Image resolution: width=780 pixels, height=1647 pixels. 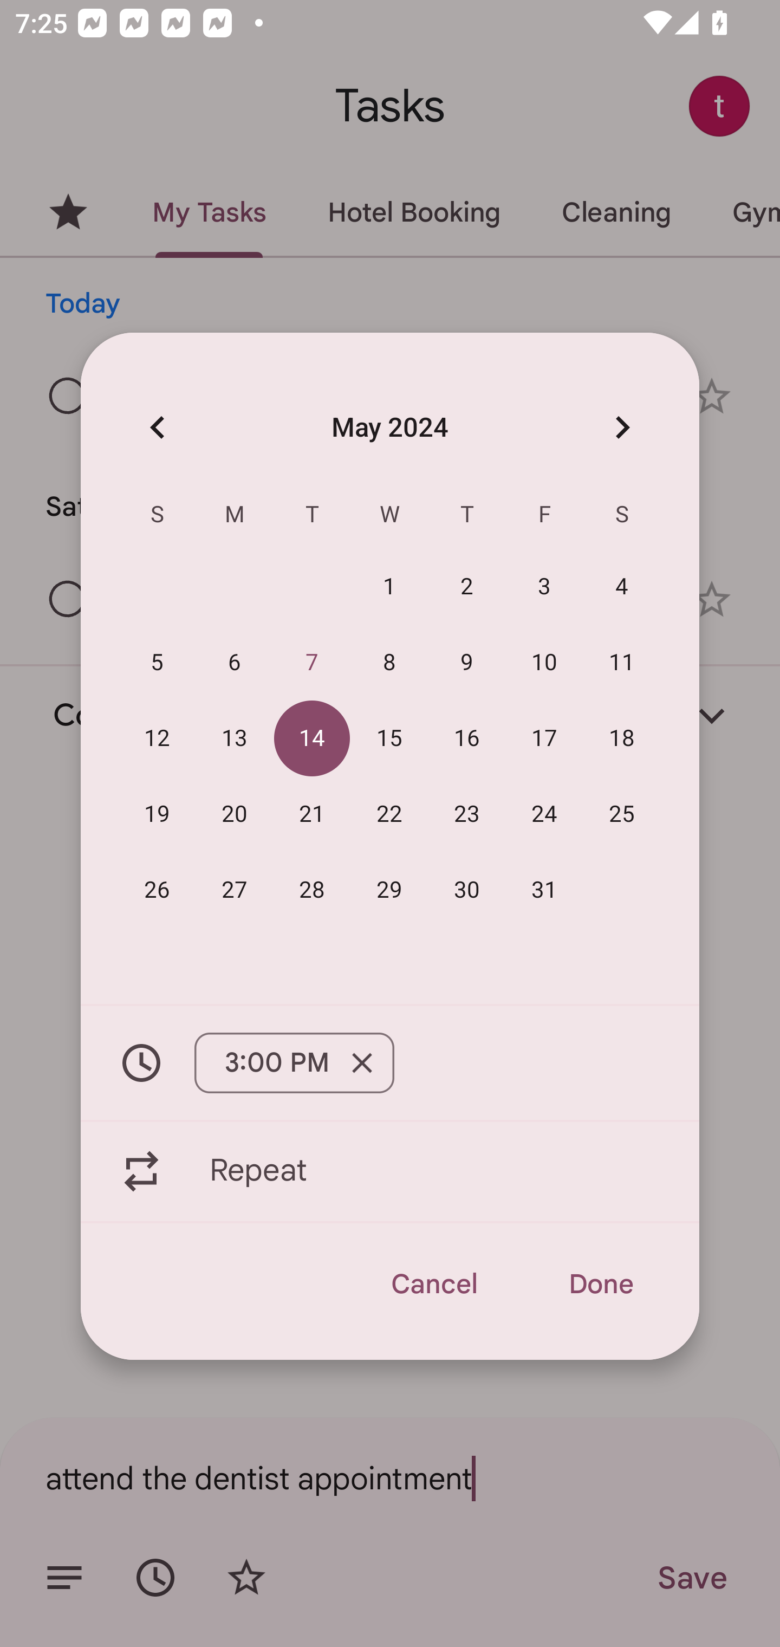 I want to click on Cancel, so click(x=433, y=1284).